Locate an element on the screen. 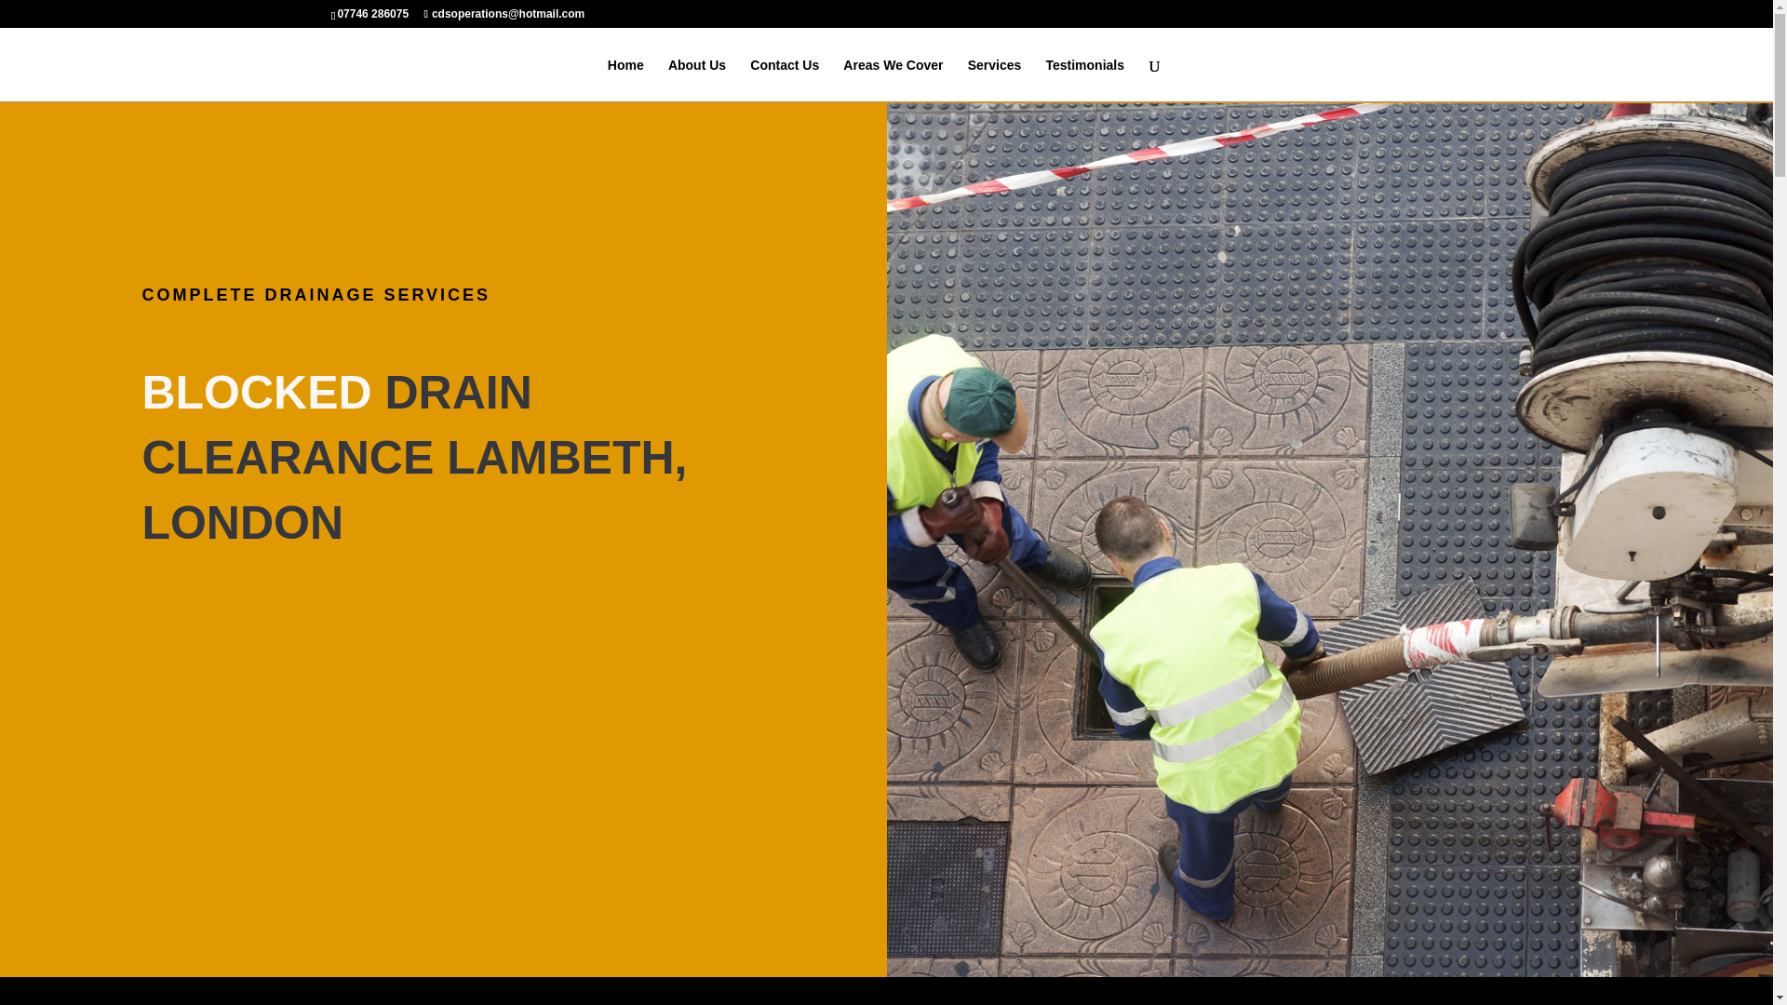  Services is located at coordinates (995, 80).